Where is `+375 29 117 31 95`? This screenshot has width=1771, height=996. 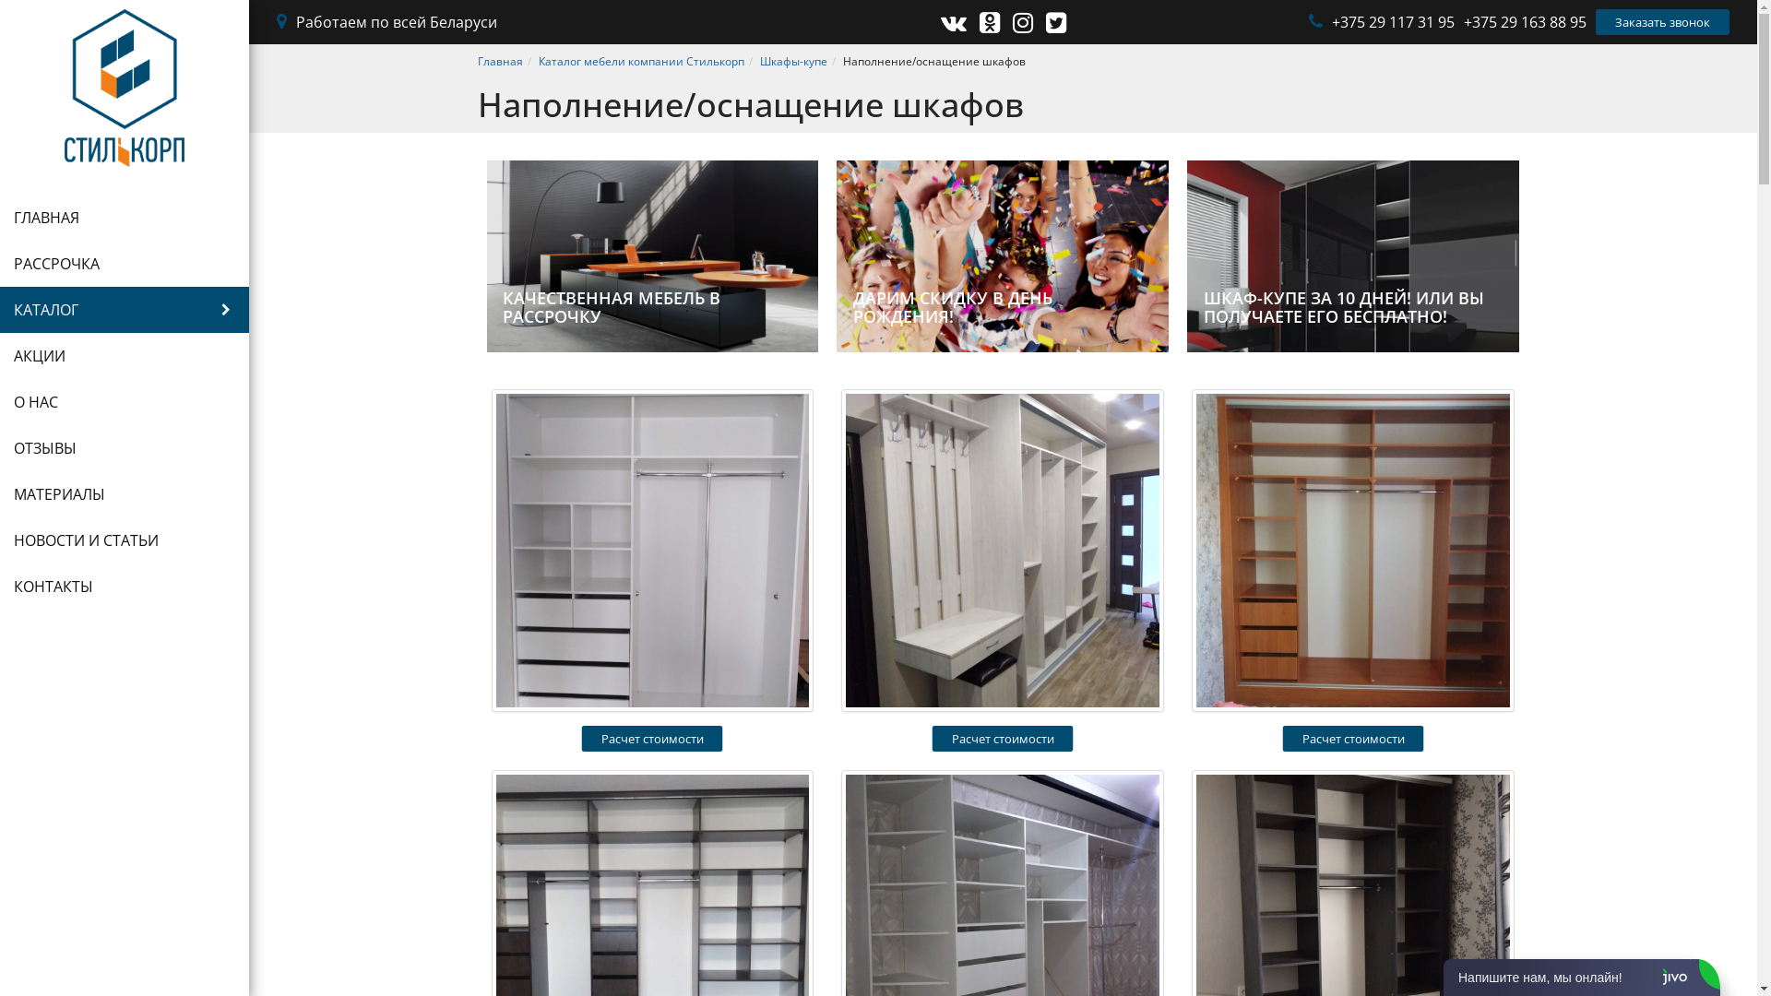
+375 29 117 31 95 is located at coordinates (1393, 22).